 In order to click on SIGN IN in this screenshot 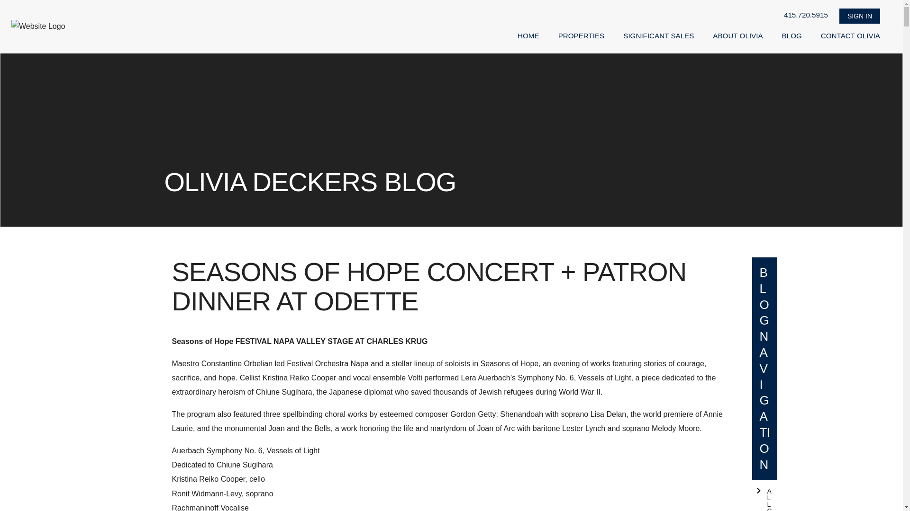, I will do `click(859, 16)`.